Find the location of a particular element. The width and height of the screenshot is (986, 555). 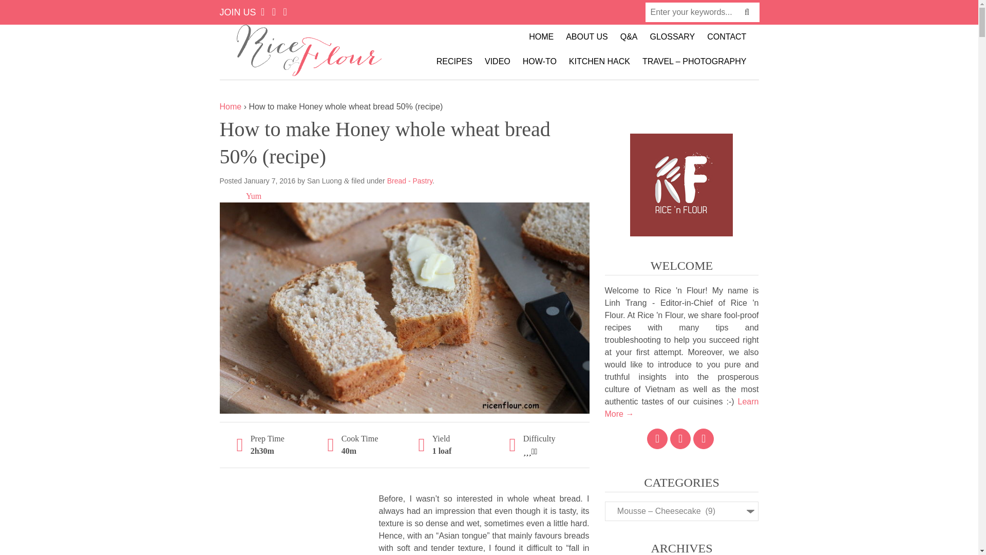

Bread - Pastry is located at coordinates (410, 181).